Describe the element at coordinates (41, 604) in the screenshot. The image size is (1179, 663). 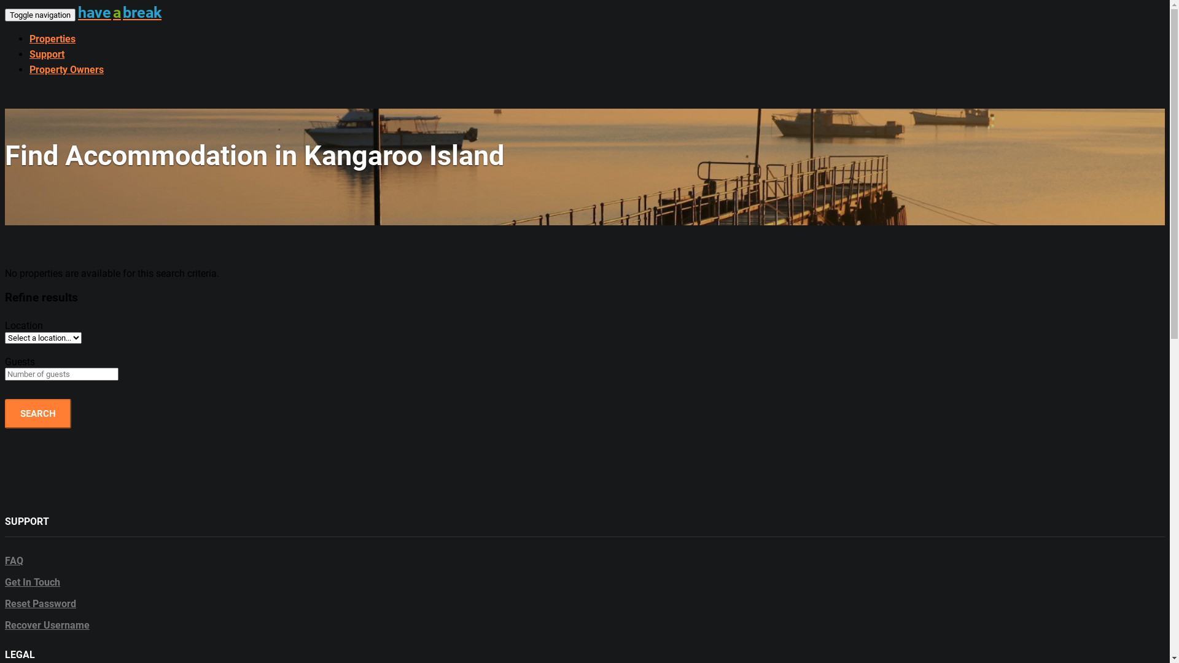
I see `Reset Password` at that location.